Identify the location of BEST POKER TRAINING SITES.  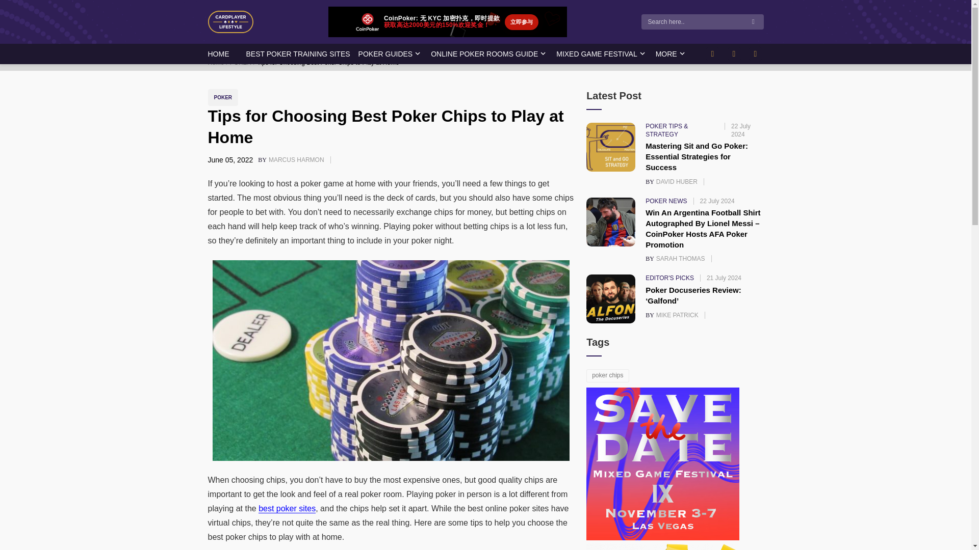
(297, 54).